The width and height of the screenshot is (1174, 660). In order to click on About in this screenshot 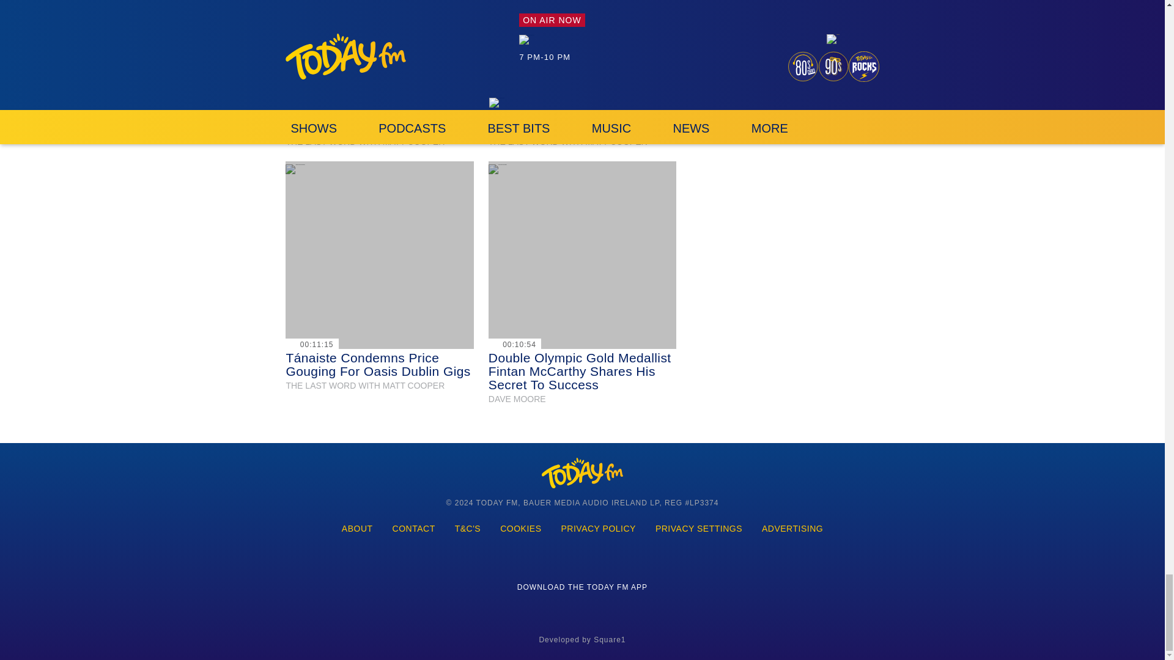, I will do `click(357, 529)`.